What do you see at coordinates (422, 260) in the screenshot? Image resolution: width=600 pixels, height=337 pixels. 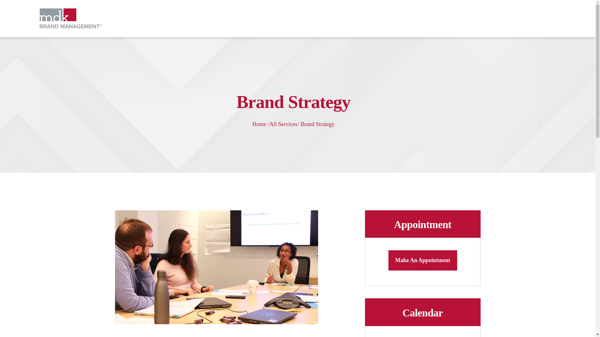 I see `Make An Appointment` at bounding box center [422, 260].